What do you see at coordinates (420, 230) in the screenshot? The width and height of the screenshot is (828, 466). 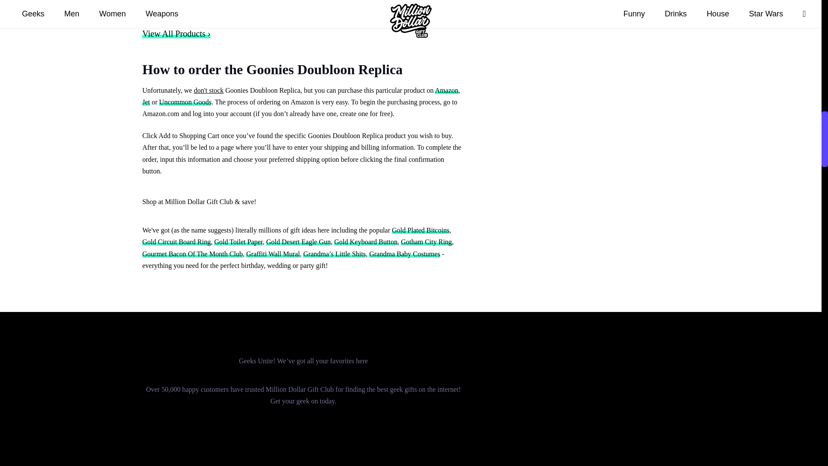 I see `Gold Plated Bitcoins` at bounding box center [420, 230].